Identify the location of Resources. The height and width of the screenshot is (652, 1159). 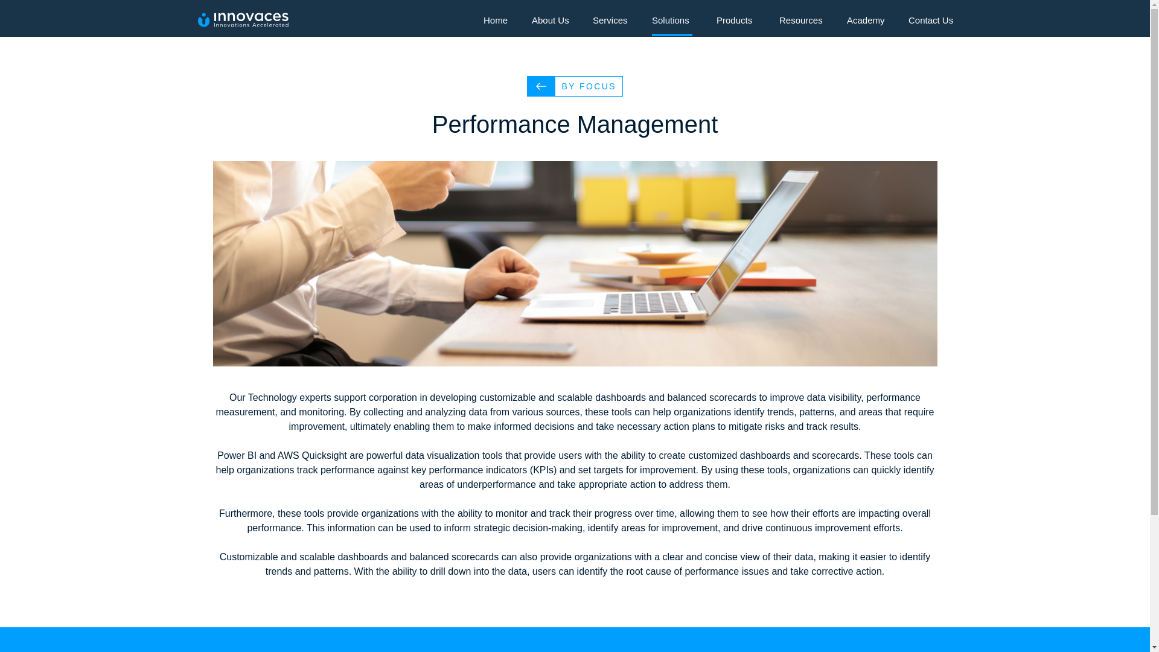
(800, 23).